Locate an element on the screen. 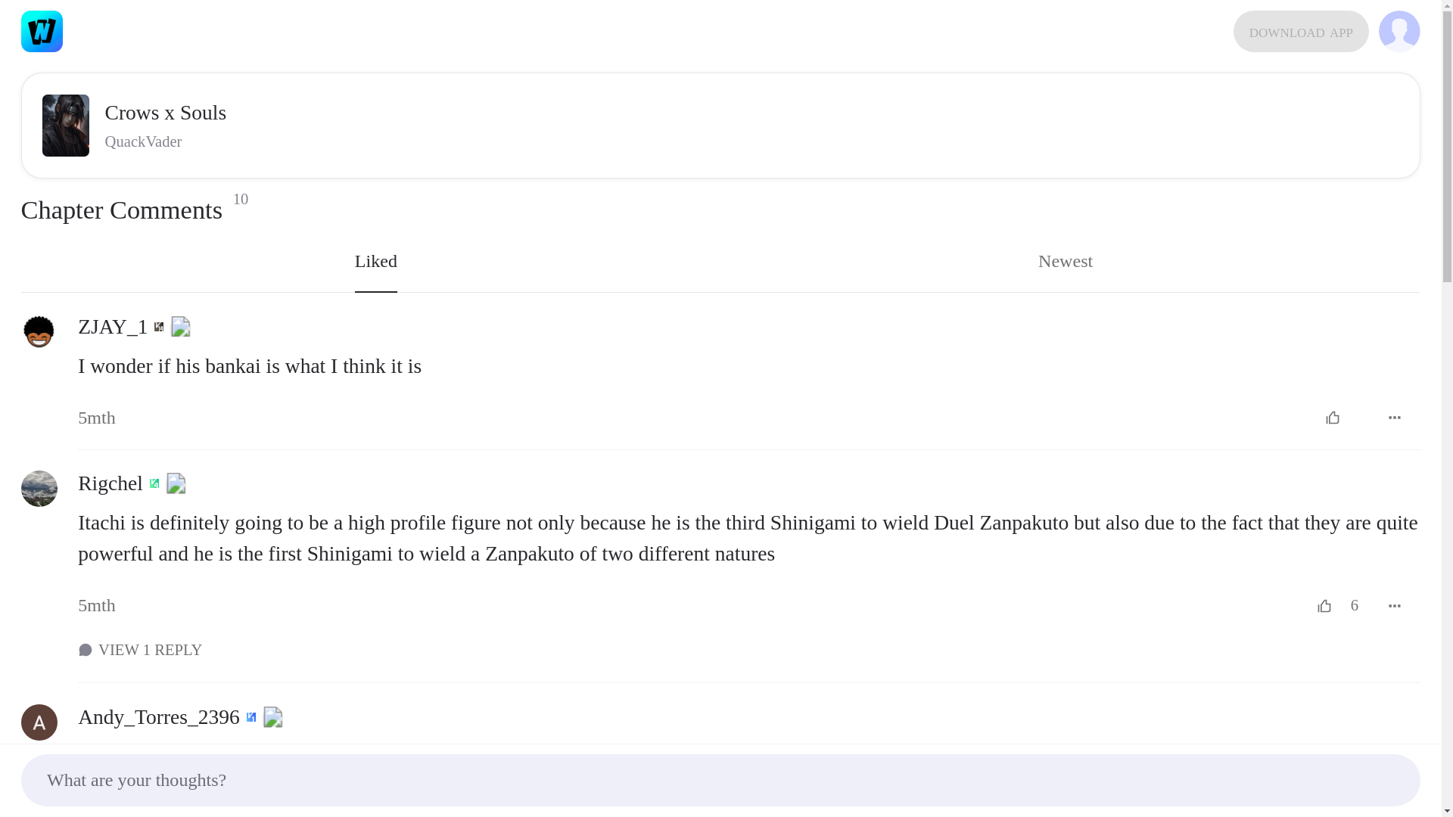  view replies is located at coordinates (1301, 32).